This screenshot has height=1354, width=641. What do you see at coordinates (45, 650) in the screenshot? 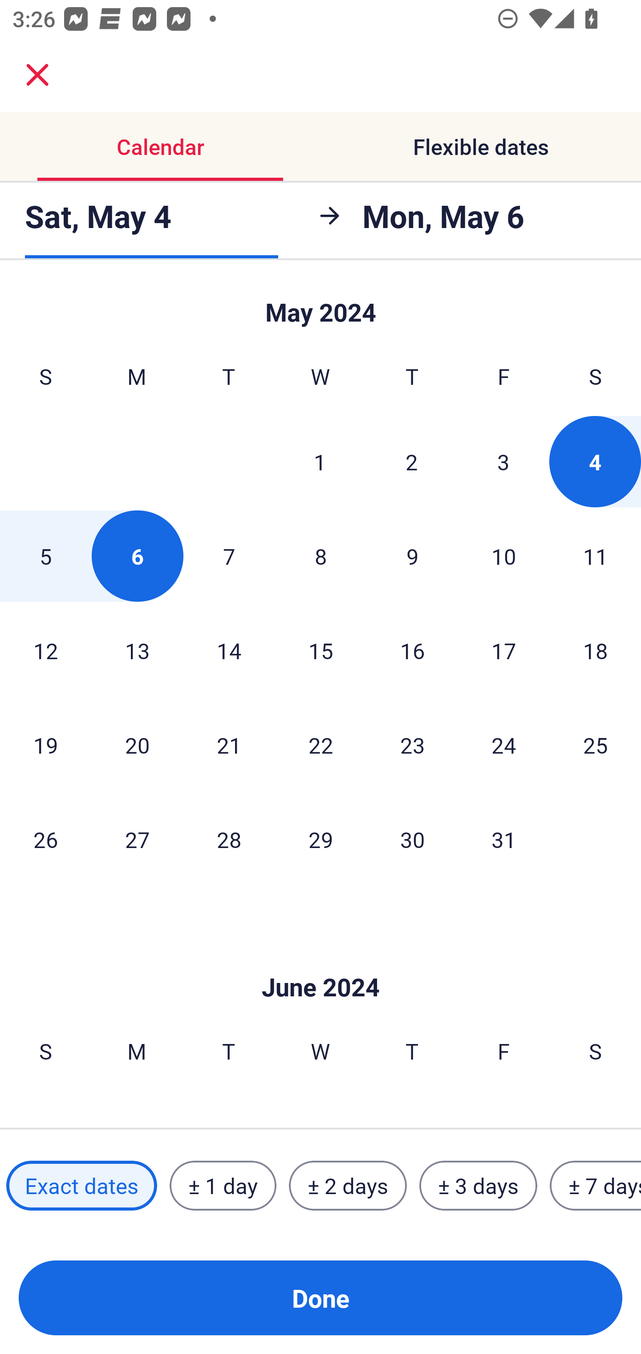
I see `12 Sunday, May 12, 2024` at bounding box center [45, 650].